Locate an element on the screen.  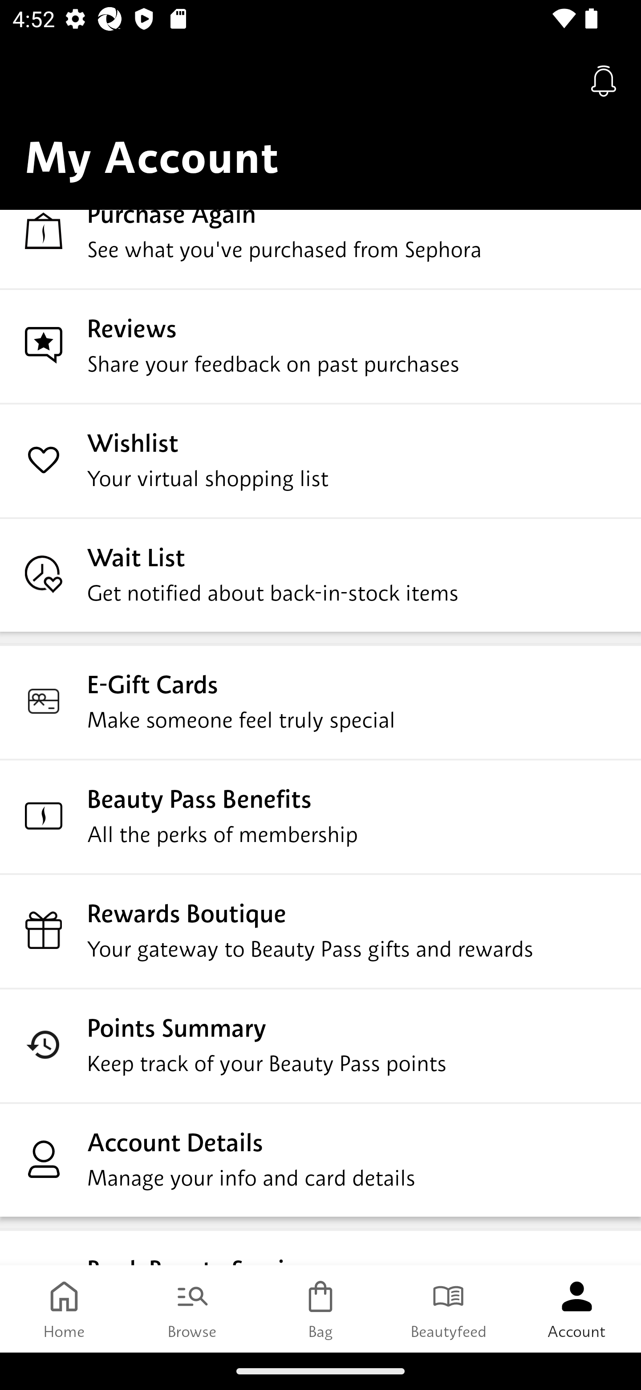
Bag is located at coordinates (320, 1308).